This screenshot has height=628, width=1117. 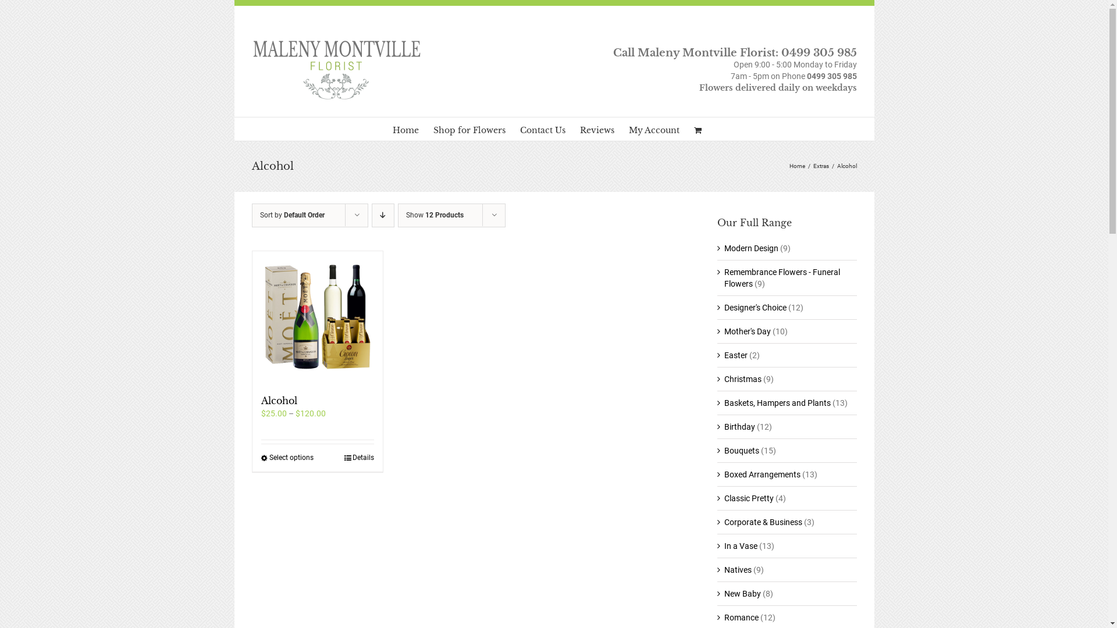 What do you see at coordinates (755, 308) in the screenshot?
I see `Designer's Choice` at bounding box center [755, 308].